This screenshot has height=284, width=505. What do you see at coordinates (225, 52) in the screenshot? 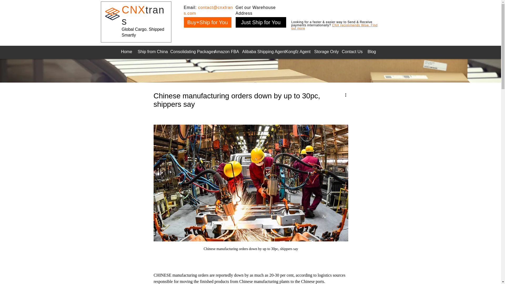
I see `Amazon FBA` at bounding box center [225, 52].